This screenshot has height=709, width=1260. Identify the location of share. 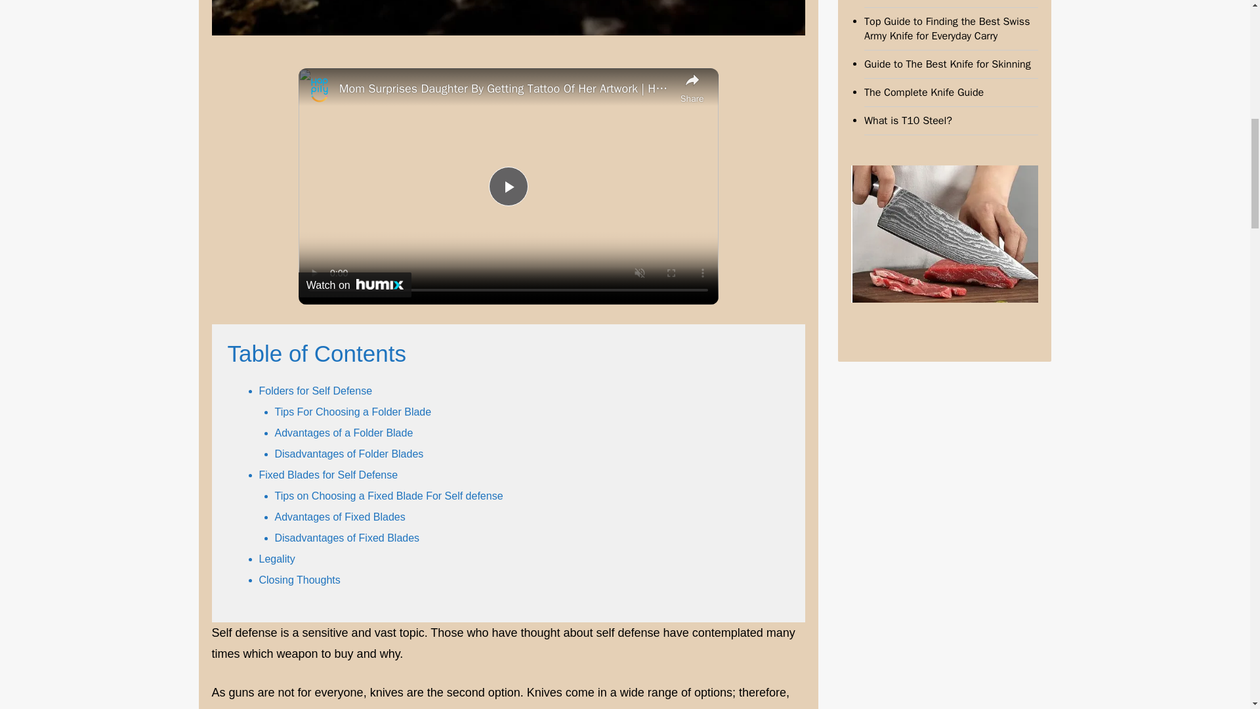
(692, 87).